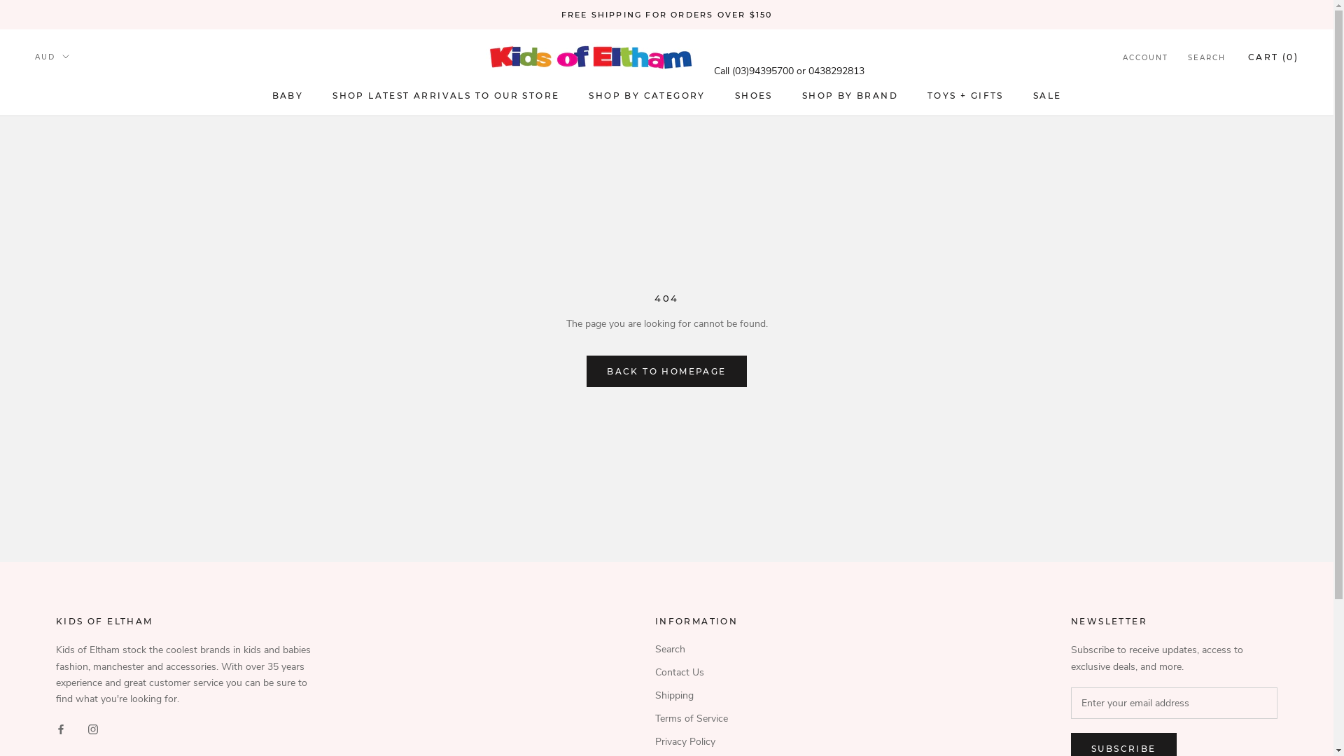 The height and width of the screenshot is (756, 1344). Describe the element at coordinates (647, 95) in the screenshot. I see `SHOP BY CATEGORY
SHOP BY CATEGORY` at that location.